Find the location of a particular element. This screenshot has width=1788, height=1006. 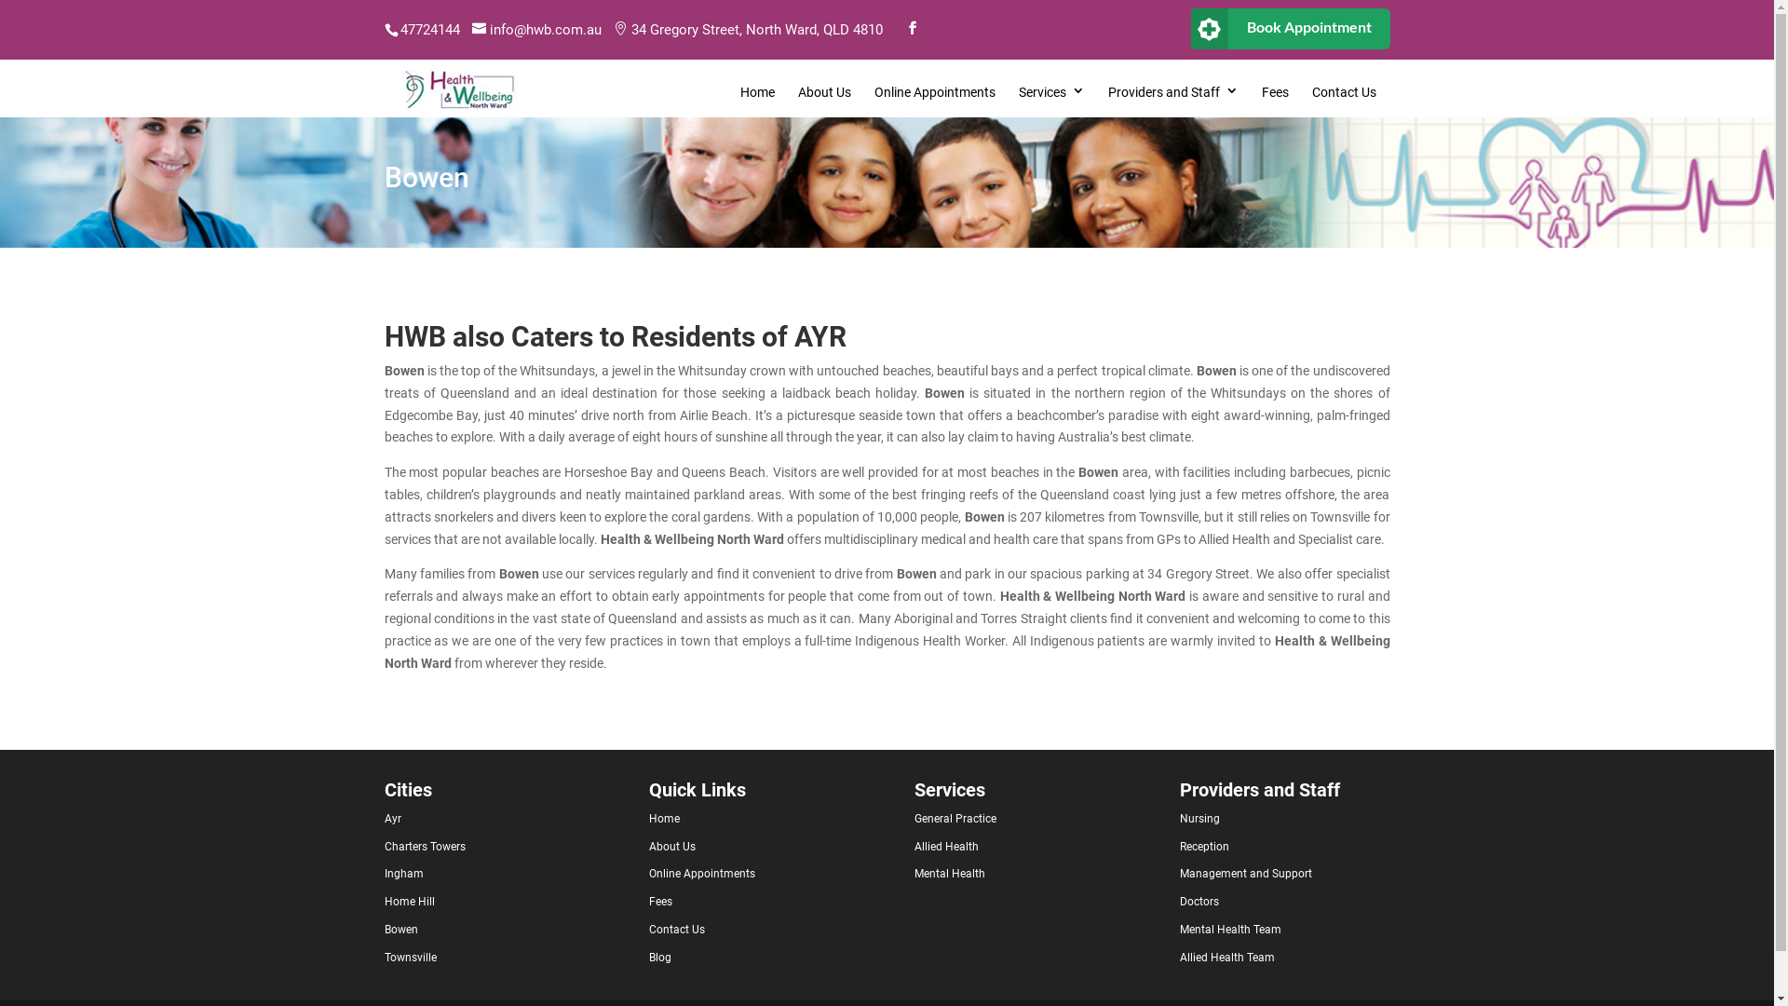

Blog is located at coordinates (660, 958).